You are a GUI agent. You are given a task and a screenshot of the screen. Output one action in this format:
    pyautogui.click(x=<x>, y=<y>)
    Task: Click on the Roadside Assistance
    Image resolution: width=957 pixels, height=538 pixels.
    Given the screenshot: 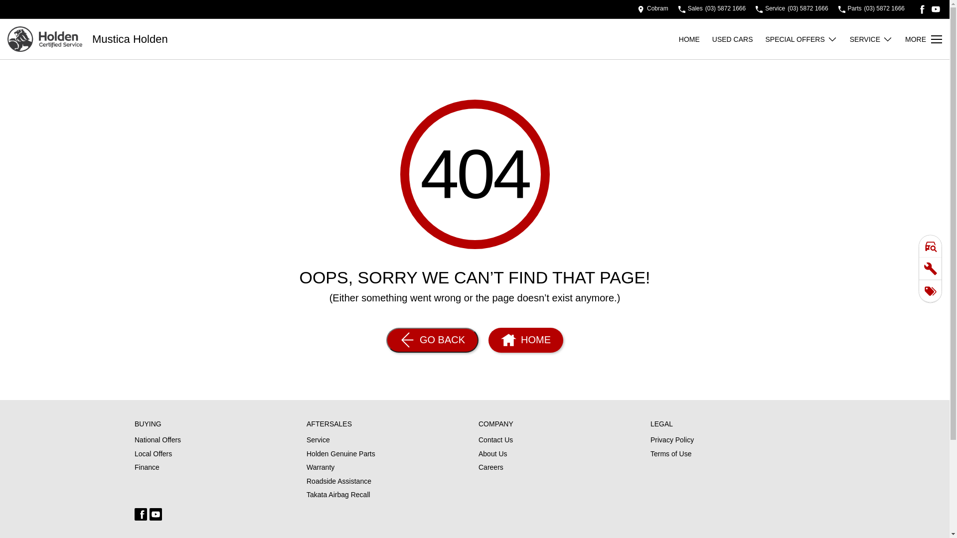 What is the action you would take?
    pyautogui.click(x=339, y=484)
    